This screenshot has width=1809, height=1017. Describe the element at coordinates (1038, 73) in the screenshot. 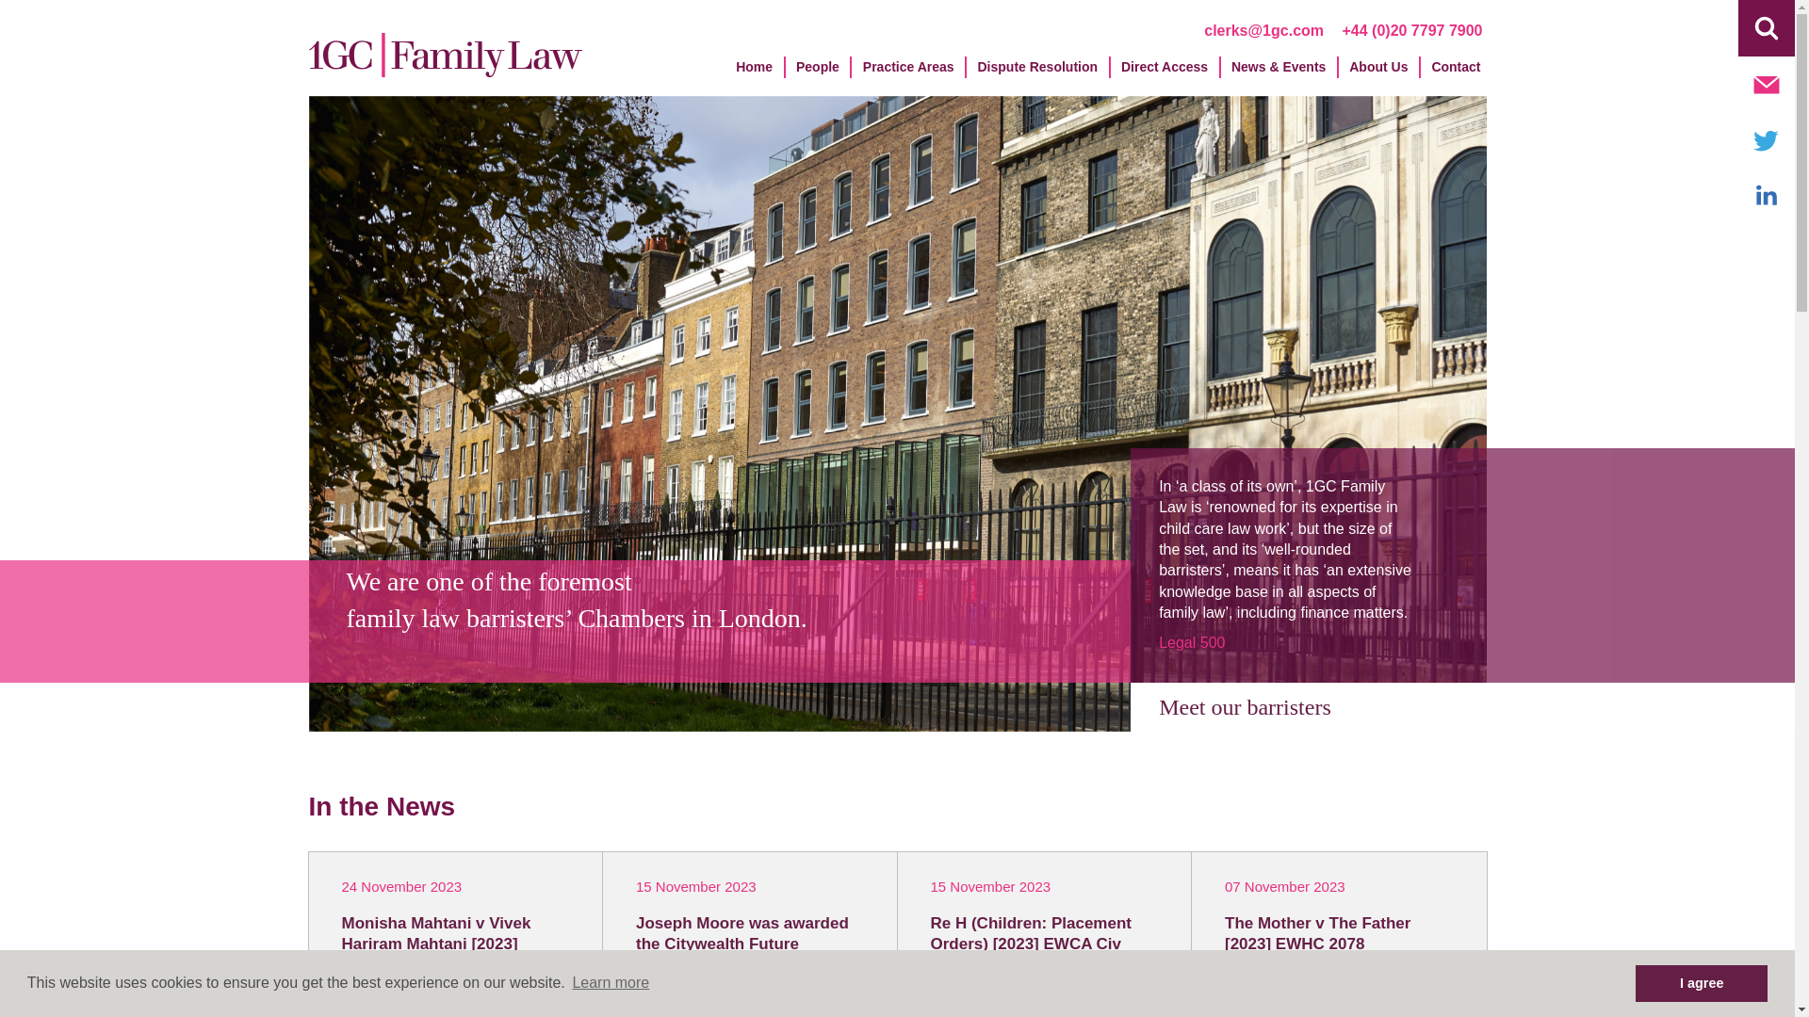

I see `Dispute Resolution` at that location.